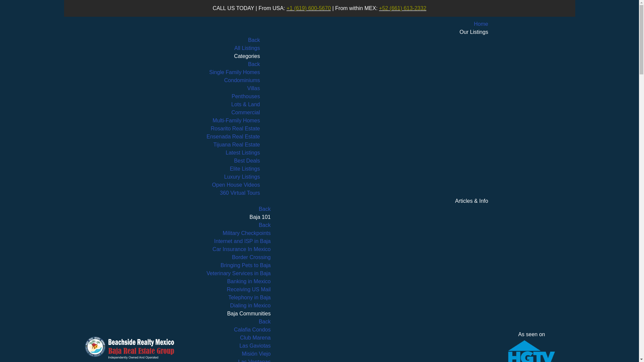  What do you see at coordinates (264, 321) in the screenshot?
I see `Back` at bounding box center [264, 321].